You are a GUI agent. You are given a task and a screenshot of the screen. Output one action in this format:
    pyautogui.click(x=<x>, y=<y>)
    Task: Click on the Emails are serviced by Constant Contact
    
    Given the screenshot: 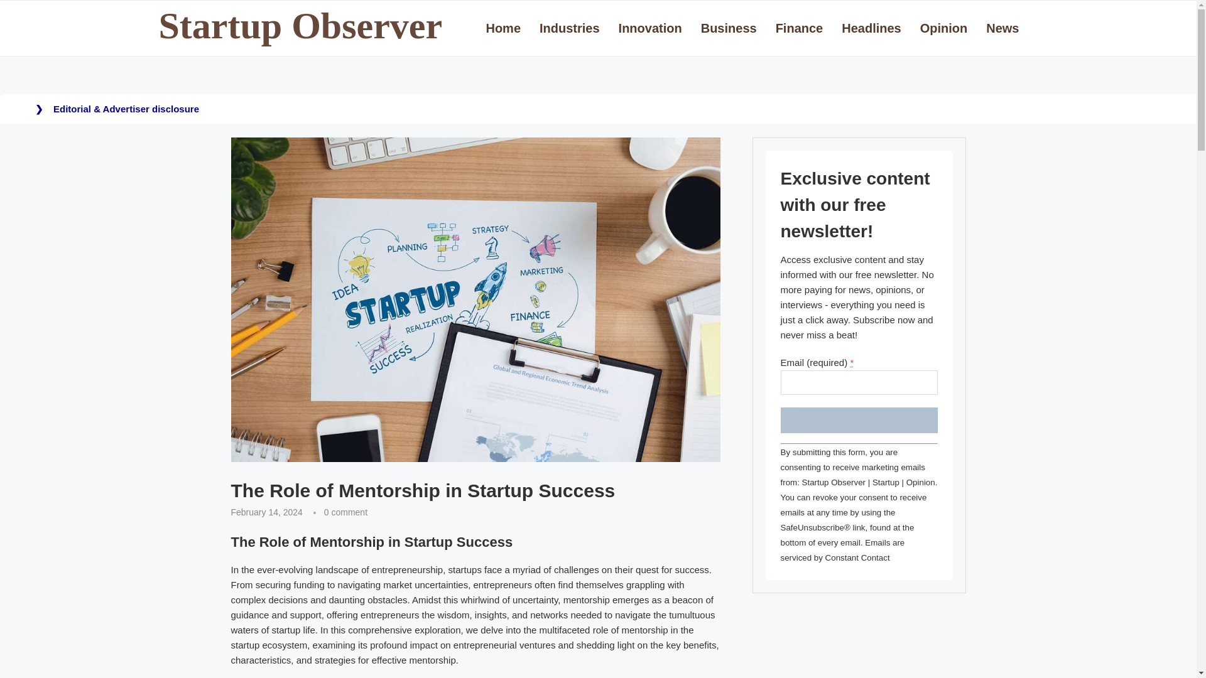 What is the action you would take?
    pyautogui.click(x=842, y=550)
    